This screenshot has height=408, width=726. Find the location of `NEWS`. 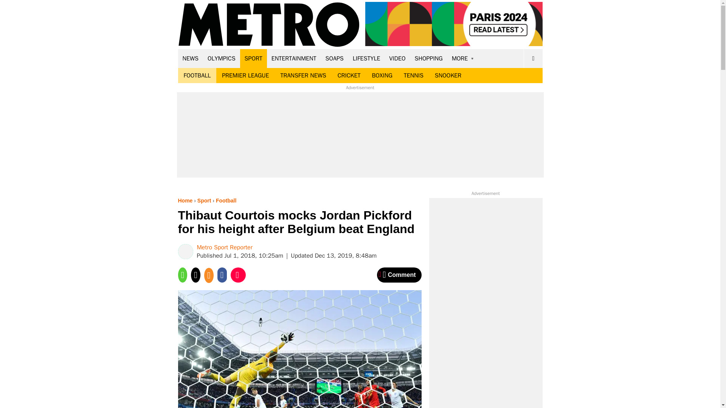

NEWS is located at coordinates (191, 58).